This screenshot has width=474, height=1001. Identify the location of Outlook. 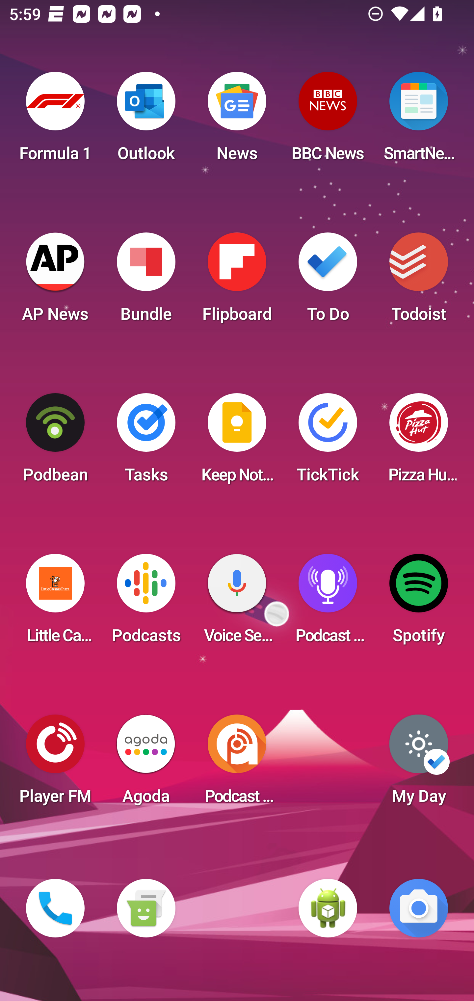
(146, 121).